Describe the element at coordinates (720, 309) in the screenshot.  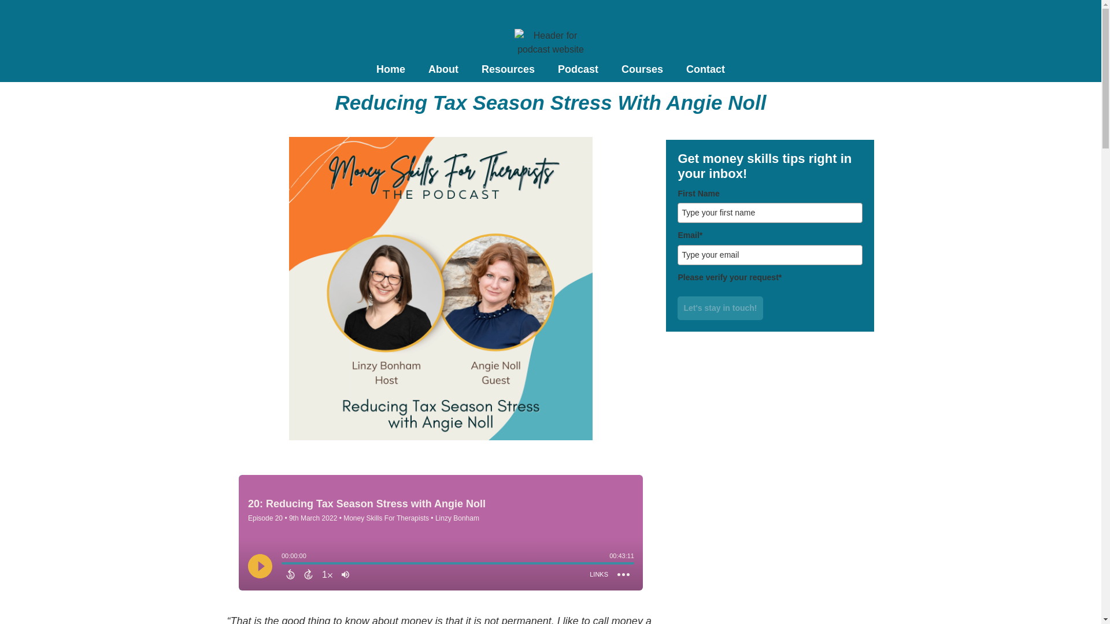
I see `Let's stay in touch!` at that location.